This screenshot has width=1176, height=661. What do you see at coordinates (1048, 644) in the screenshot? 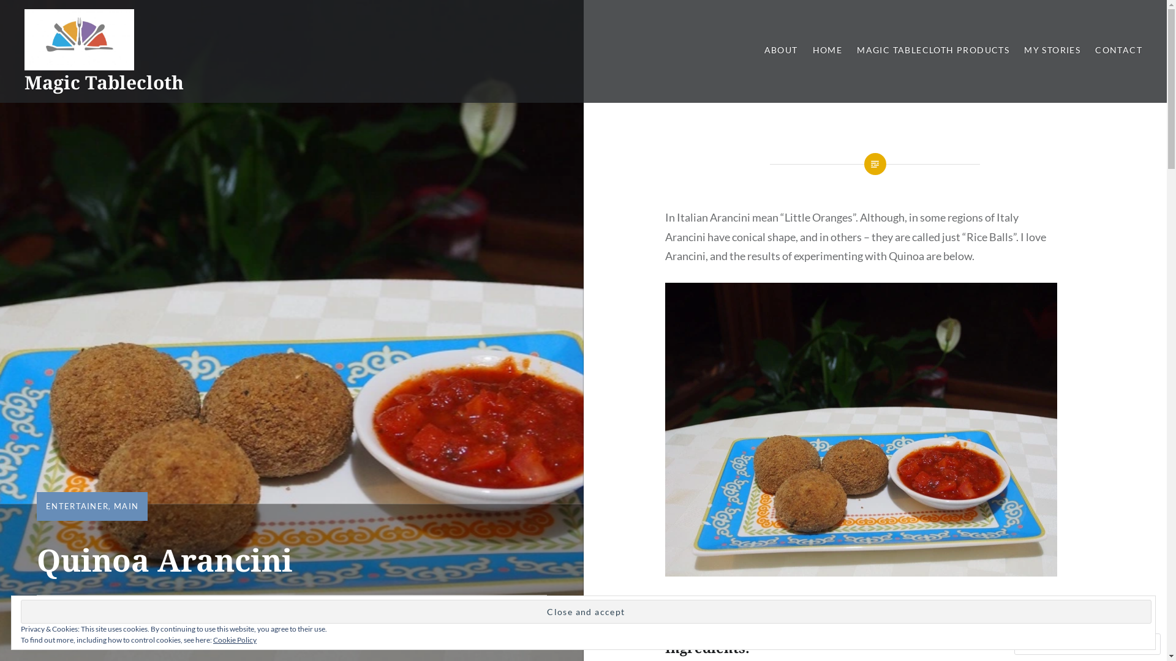
I see `Comment` at bounding box center [1048, 644].